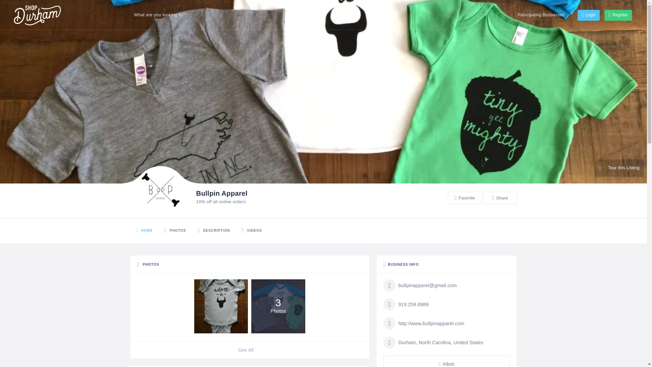  What do you see at coordinates (213, 231) in the screenshot?
I see `DESCRIPTION` at bounding box center [213, 231].